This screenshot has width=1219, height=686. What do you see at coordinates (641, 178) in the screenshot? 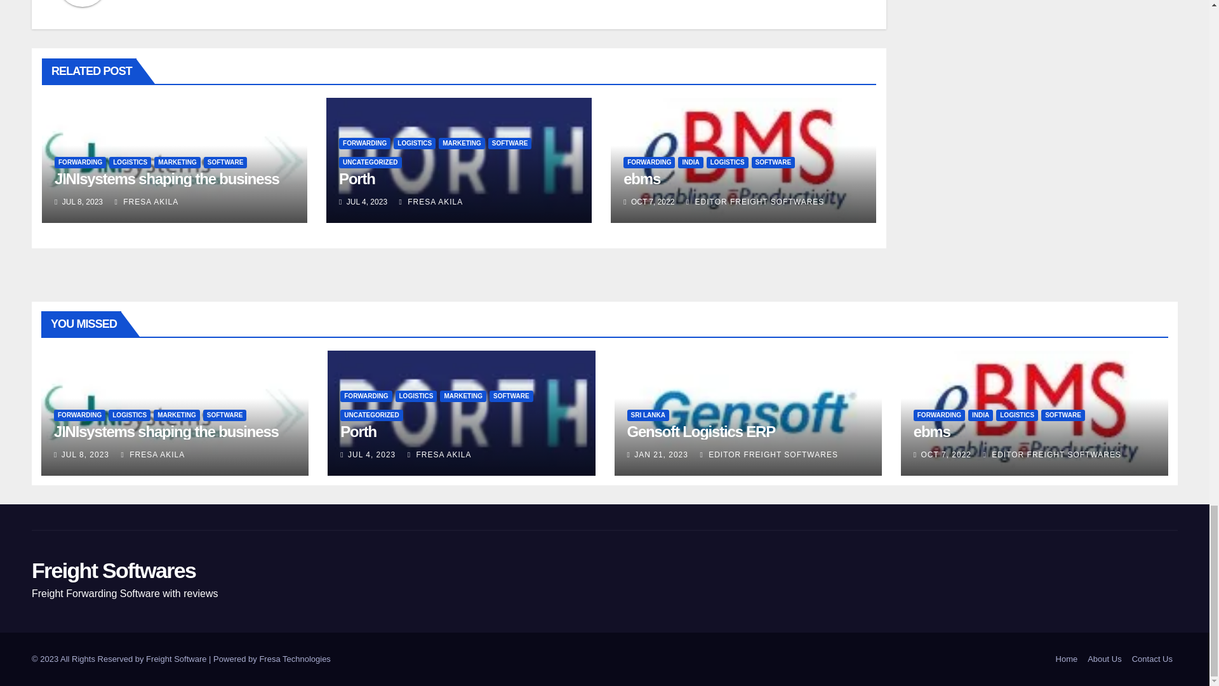
I see `Permalink to: ebms` at bounding box center [641, 178].